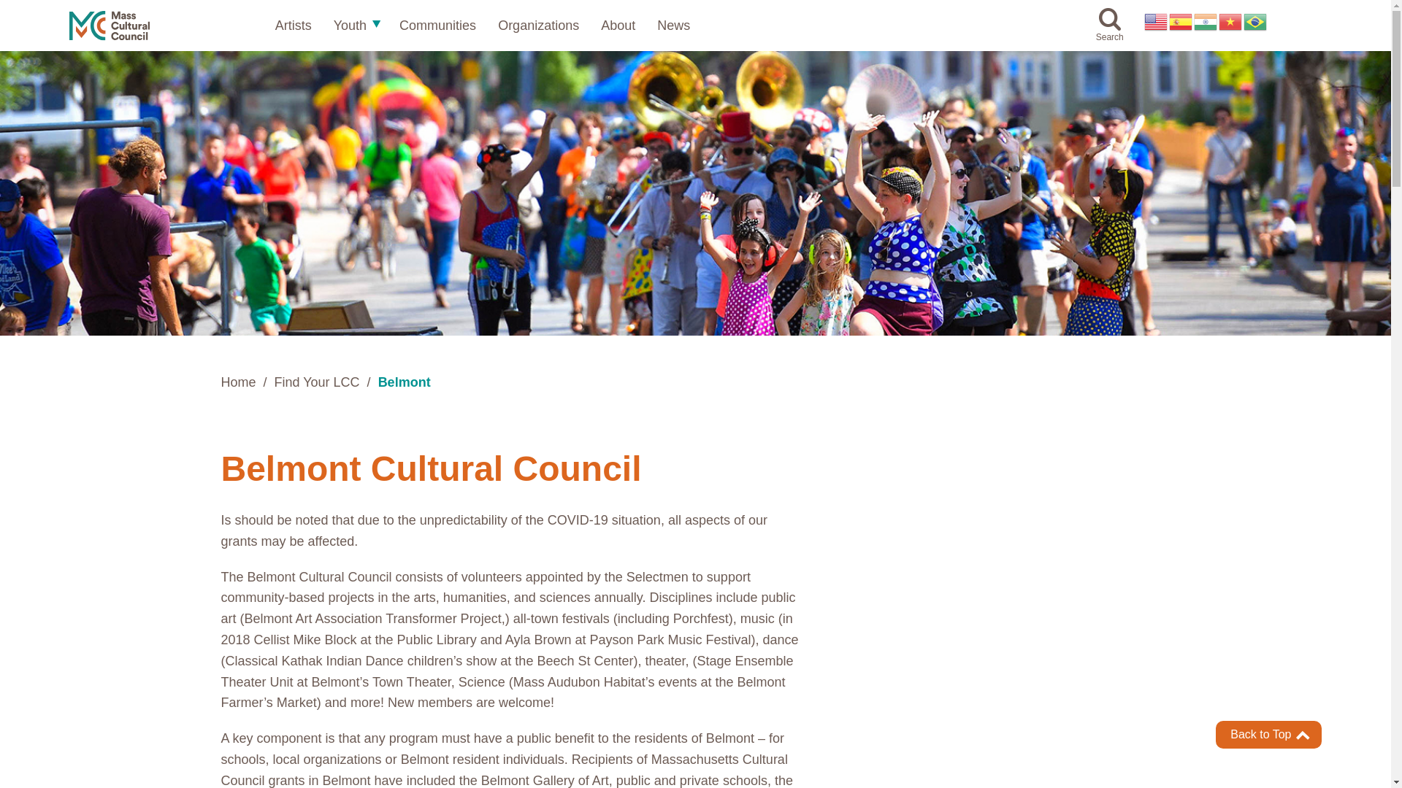 The height and width of the screenshot is (788, 1402). I want to click on Hindi, so click(1206, 22).